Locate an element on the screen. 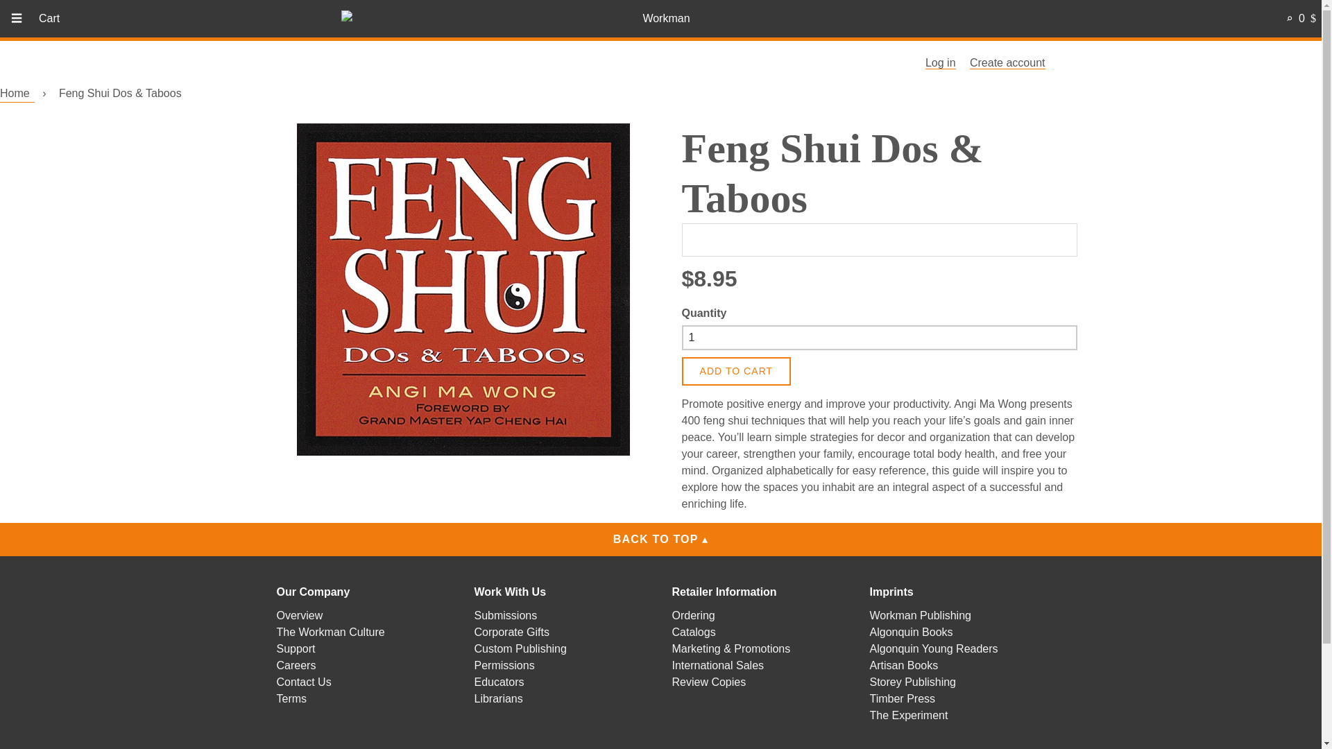 The image size is (1332, 749). Back to the frontpage is located at coordinates (17, 94).